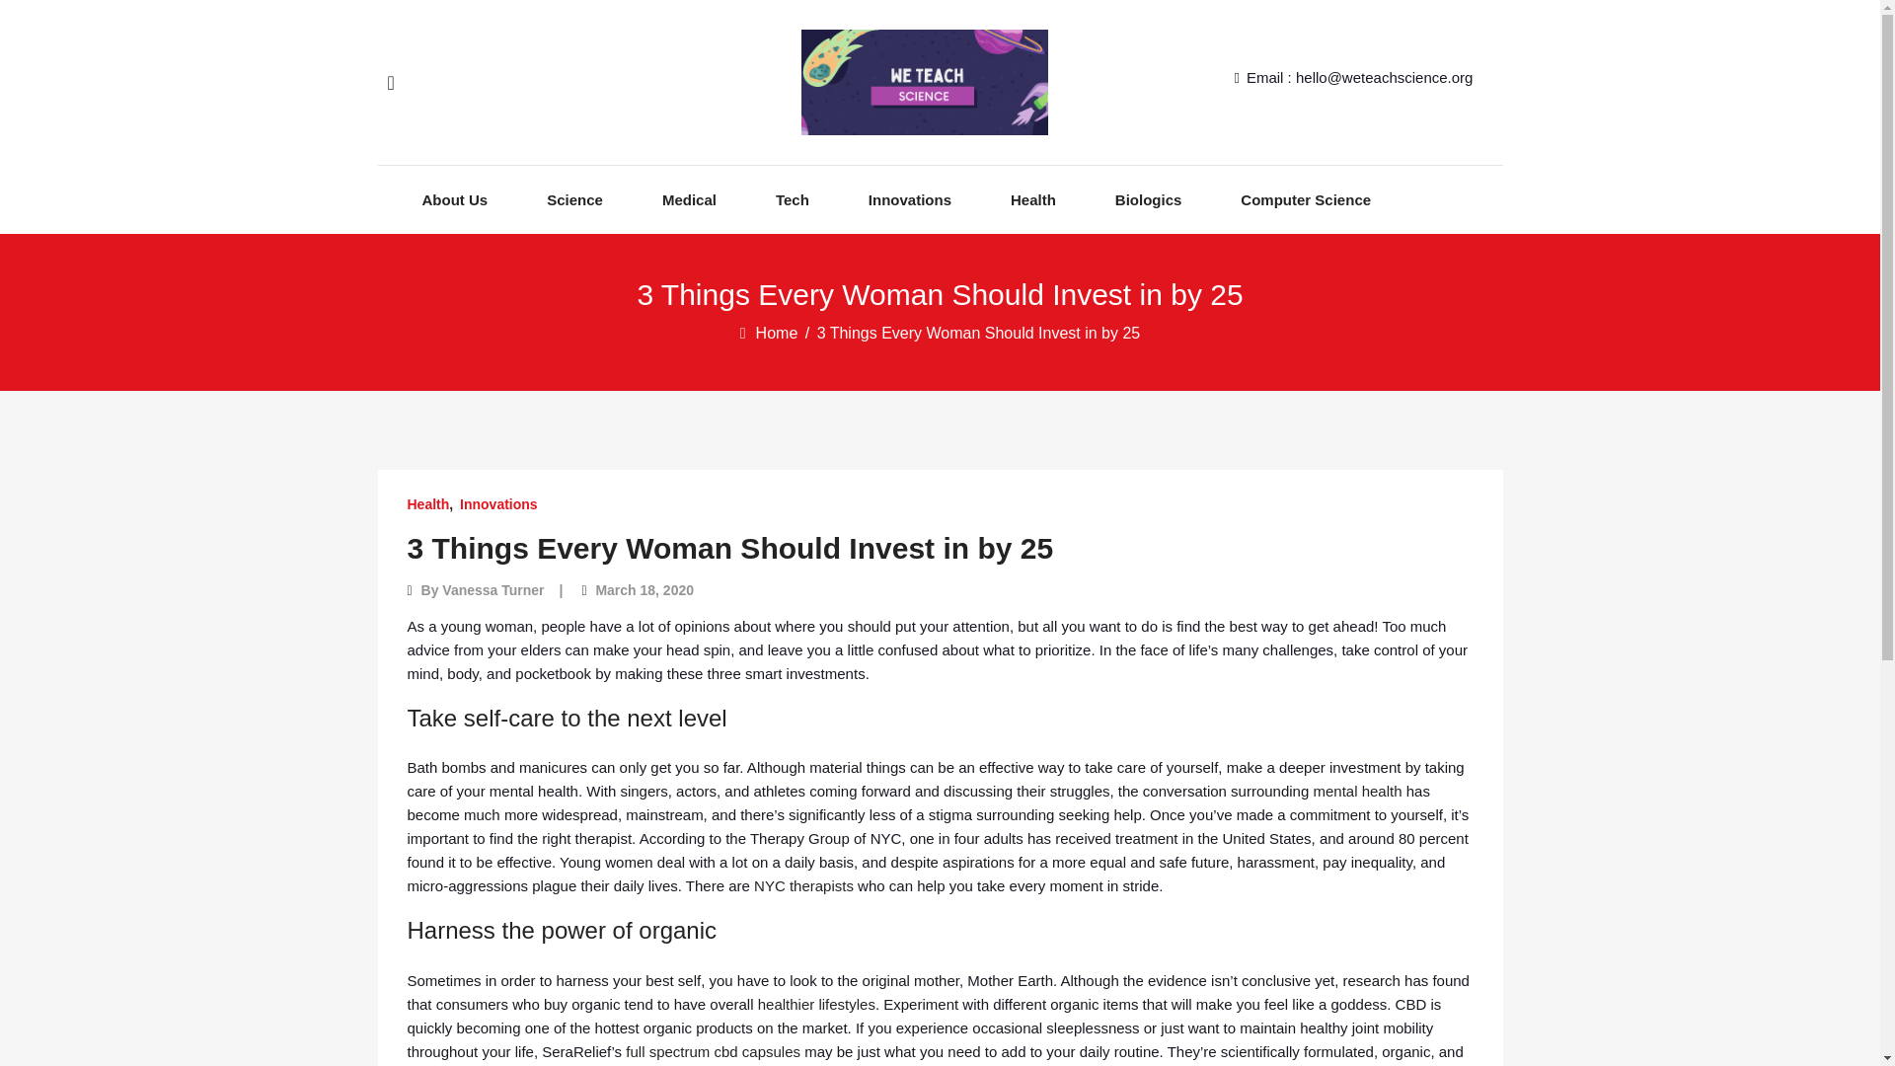 The height and width of the screenshot is (1066, 1895). What do you see at coordinates (909, 199) in the screenshot?
I see `Innovations` at bounding box center [909, 199].